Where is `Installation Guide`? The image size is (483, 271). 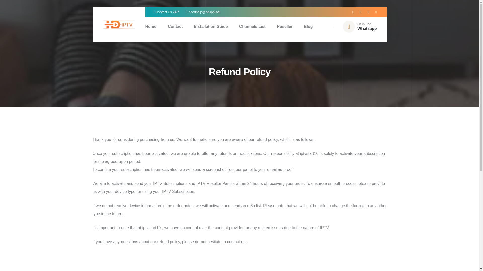 Installation Guide is located at coordinates (211, 26).